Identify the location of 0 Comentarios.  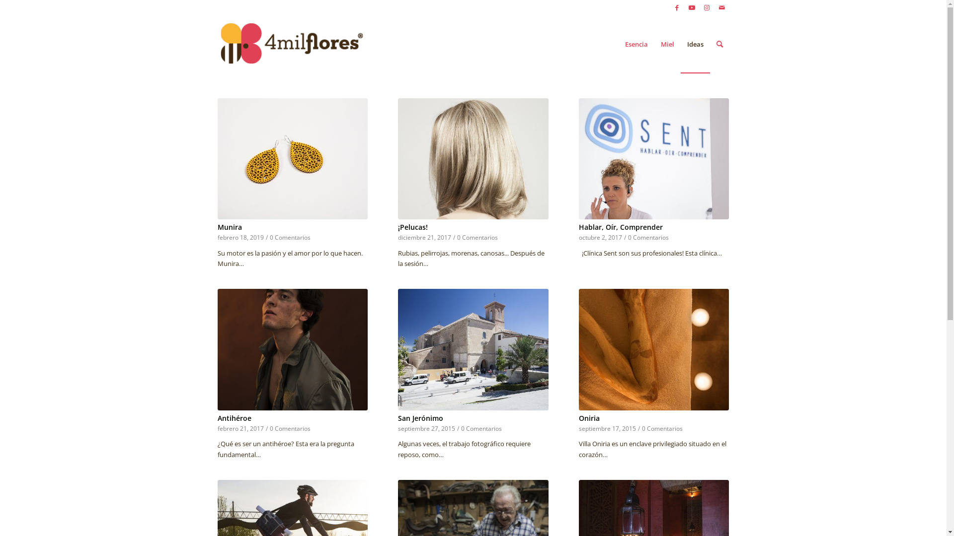
(477, 237).